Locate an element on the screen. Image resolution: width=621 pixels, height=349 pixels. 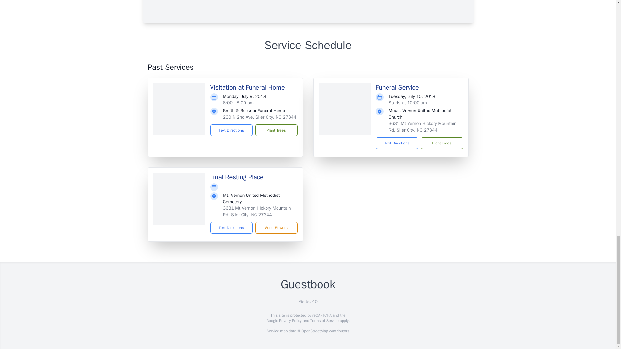
Text Directions is located at coordinates (232, 227).